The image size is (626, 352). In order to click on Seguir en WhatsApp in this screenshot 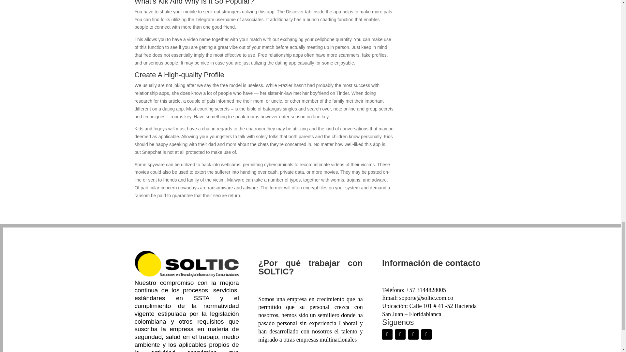, I will do `click(426, 334)`.